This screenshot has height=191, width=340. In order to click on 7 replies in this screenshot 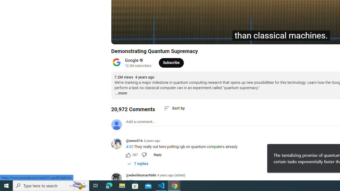, I will do `click(138, 164)`.